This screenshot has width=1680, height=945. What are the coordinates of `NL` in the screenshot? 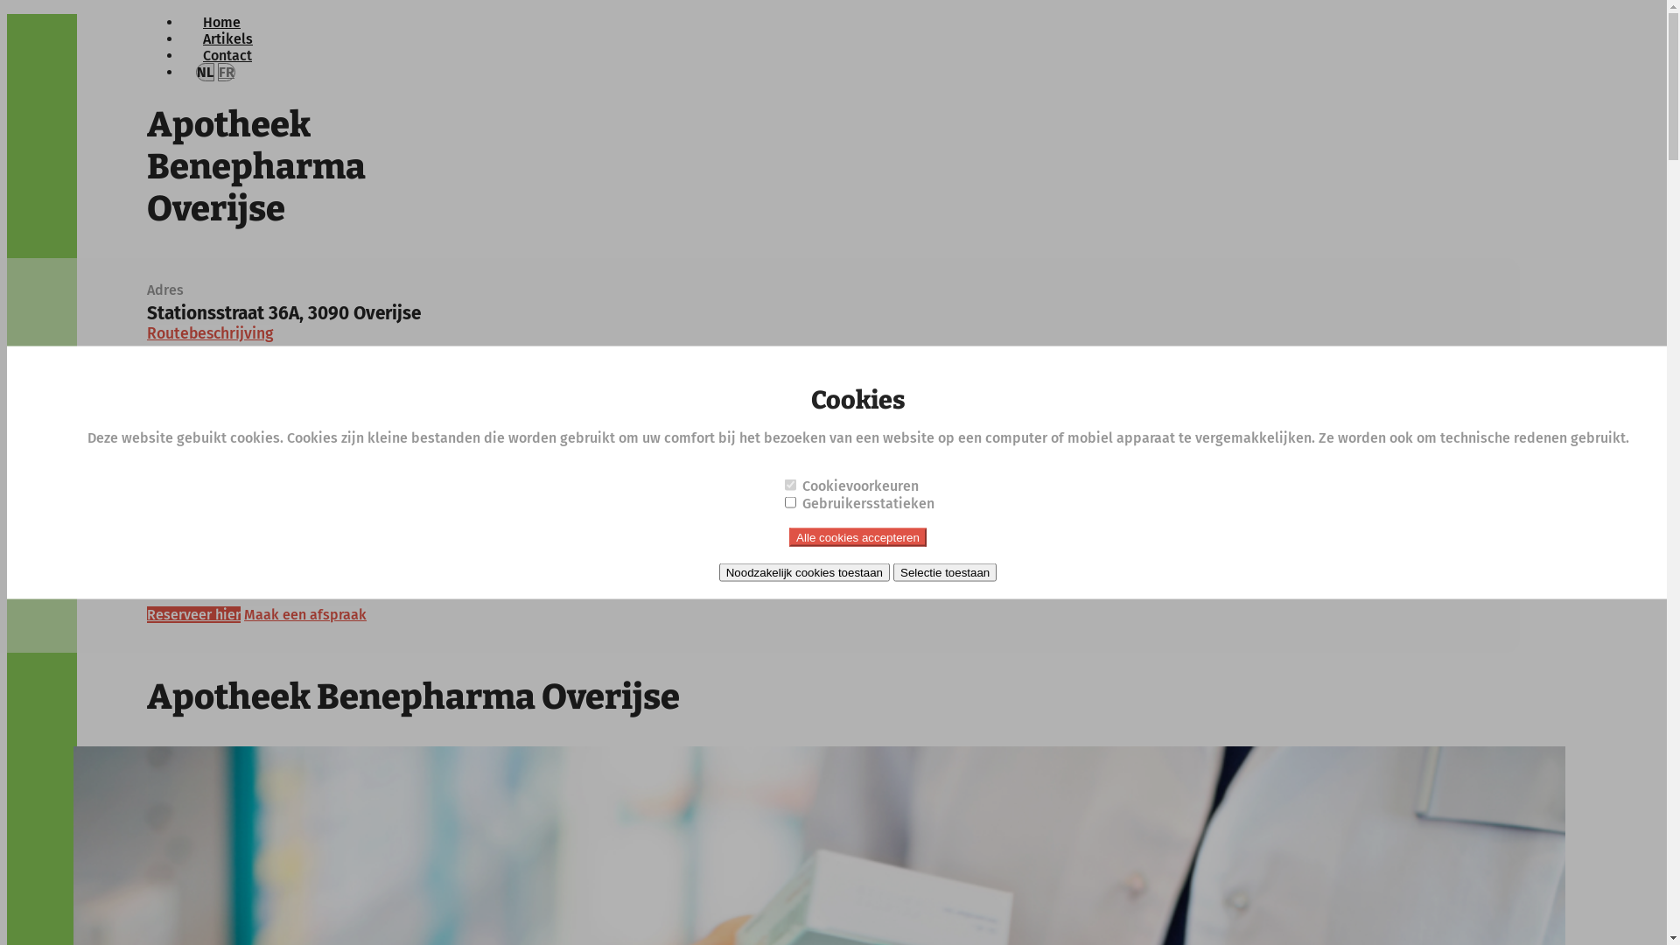 It's located at (205, 72).